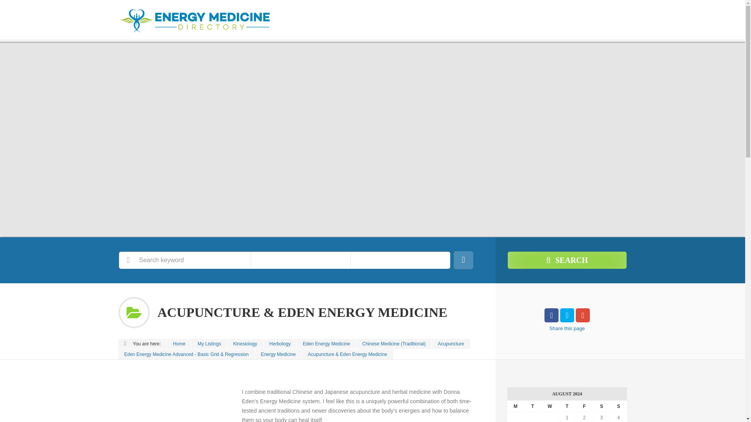 The width and height of the screenshot is (751, 422). Describe the element at coordinates (179, 344) in the screenshot. I see `Energy Medicine Directory` at that location.